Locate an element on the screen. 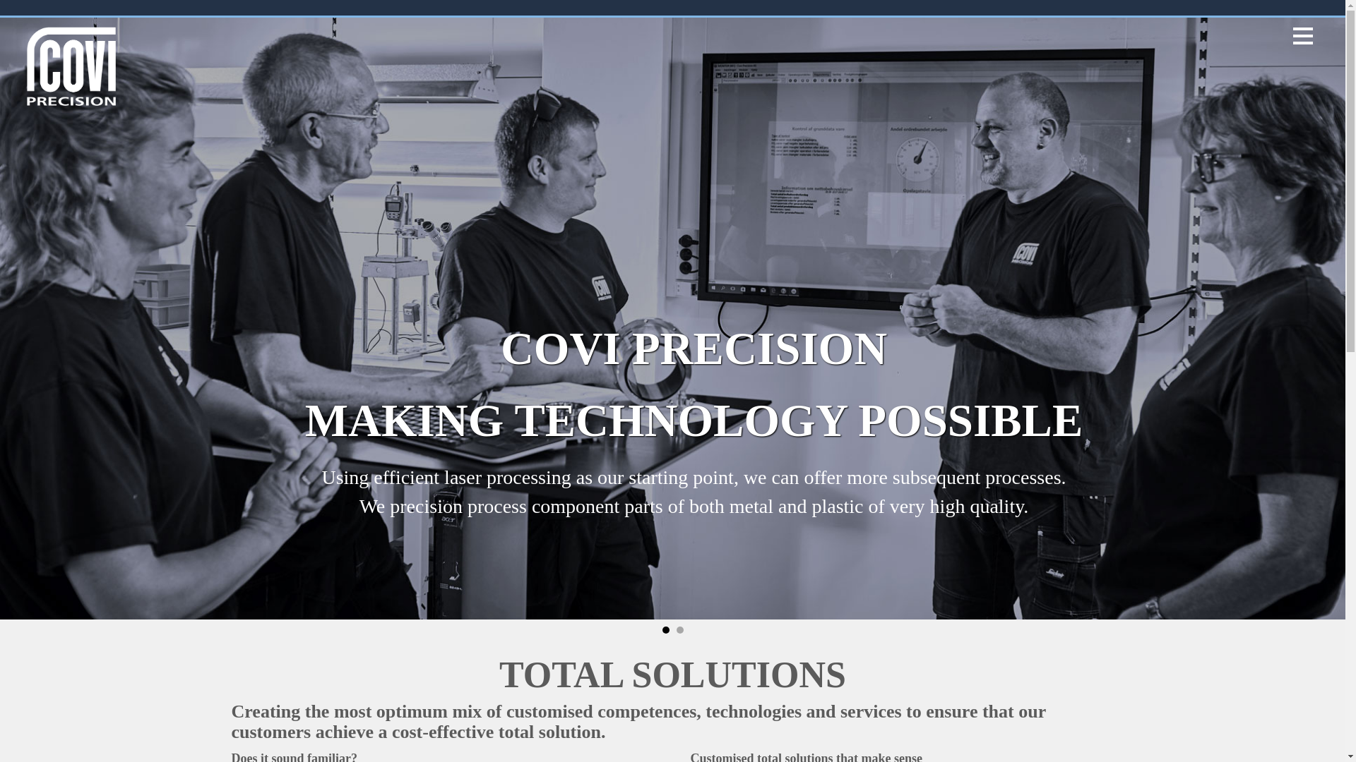  QUALITY ASSURANCE is located at coordinates (552, 6).